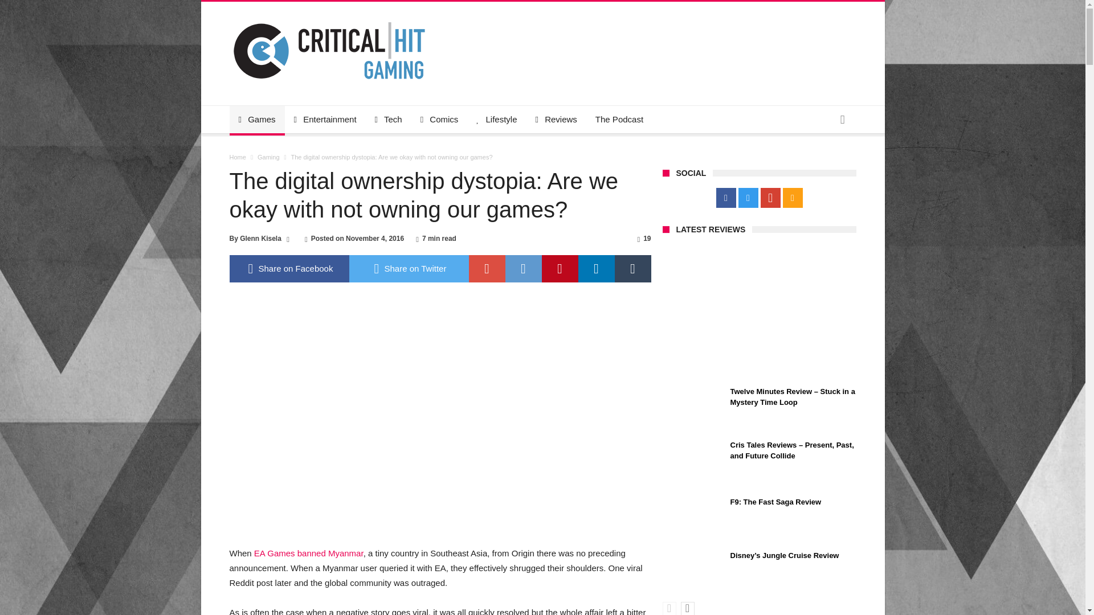 The height and width of the screenshot is (615, 1094). Describe the element at coordinates (268, 157) in the screenshot. I see `Gaming` at that location.